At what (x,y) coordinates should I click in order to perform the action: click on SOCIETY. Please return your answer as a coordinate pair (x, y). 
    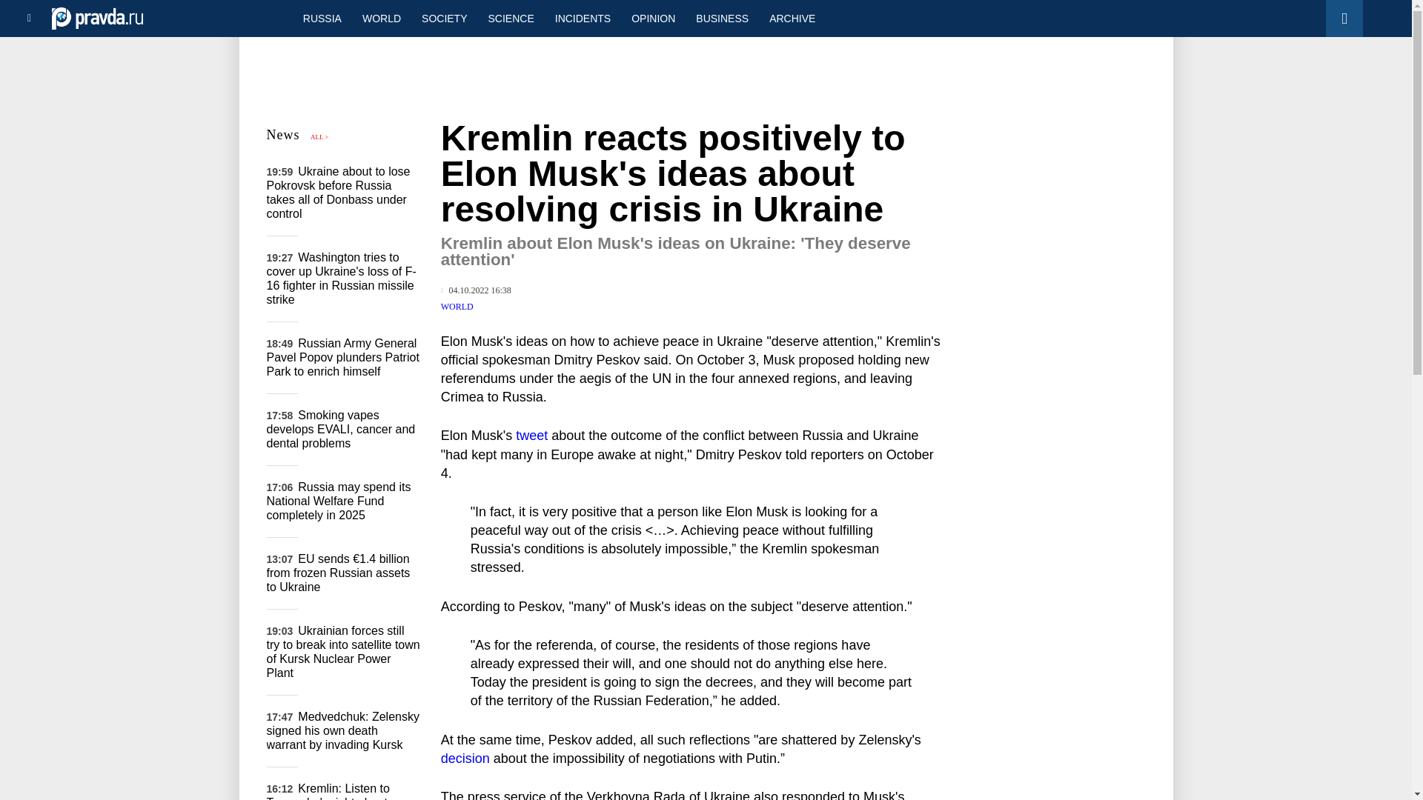
    Looking at the image, I should click on (443, 18).